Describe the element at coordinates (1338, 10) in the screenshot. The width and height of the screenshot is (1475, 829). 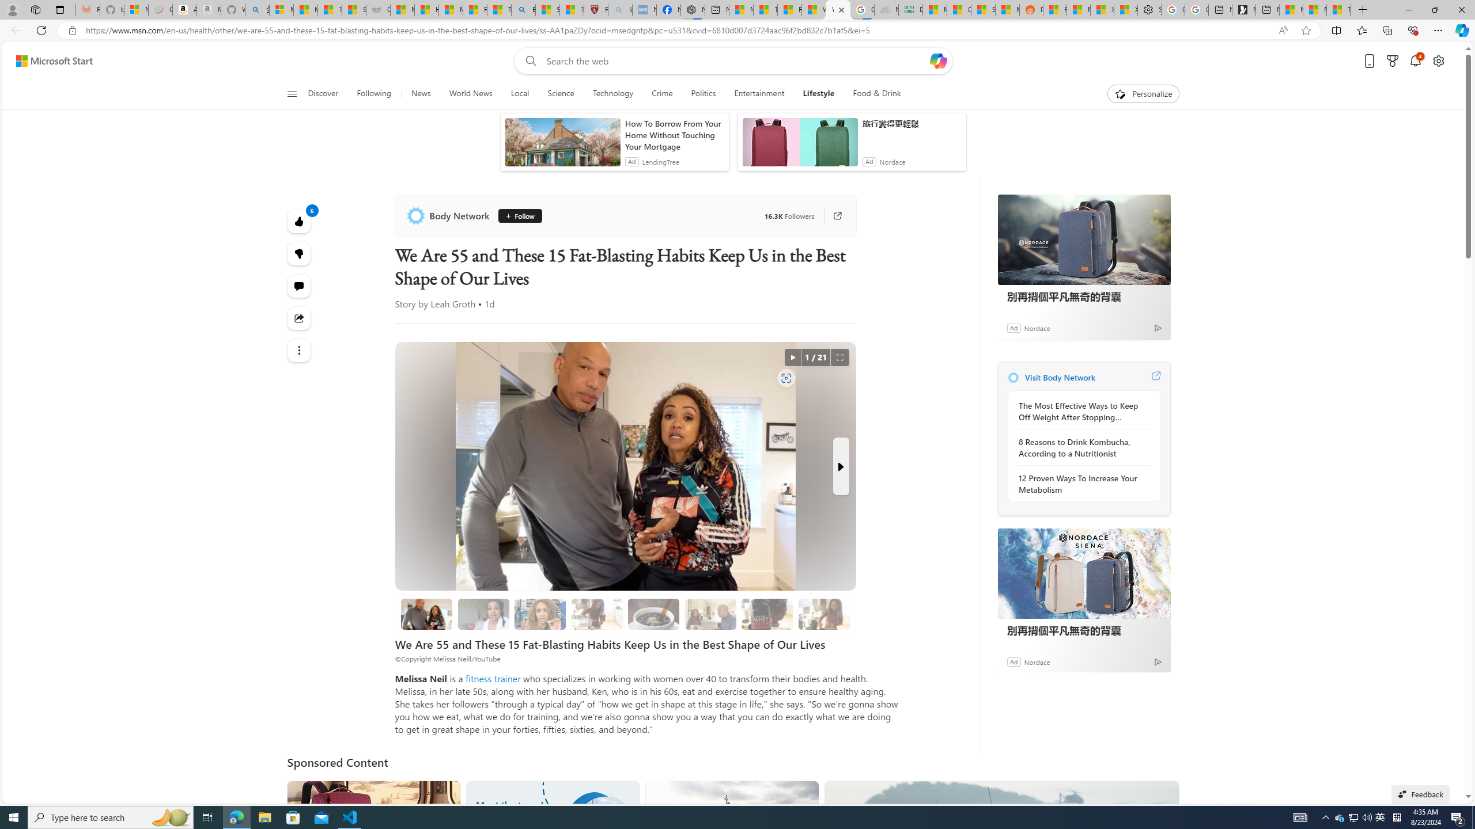
I see `These 3 Stocks Pay You More Than 5% to Own Them` at that location.